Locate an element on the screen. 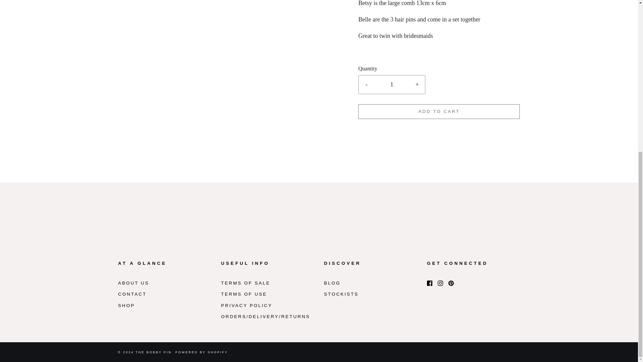 This screenshot has width=643, height=362. Pinterest icon is located at coordinates (451, 283).